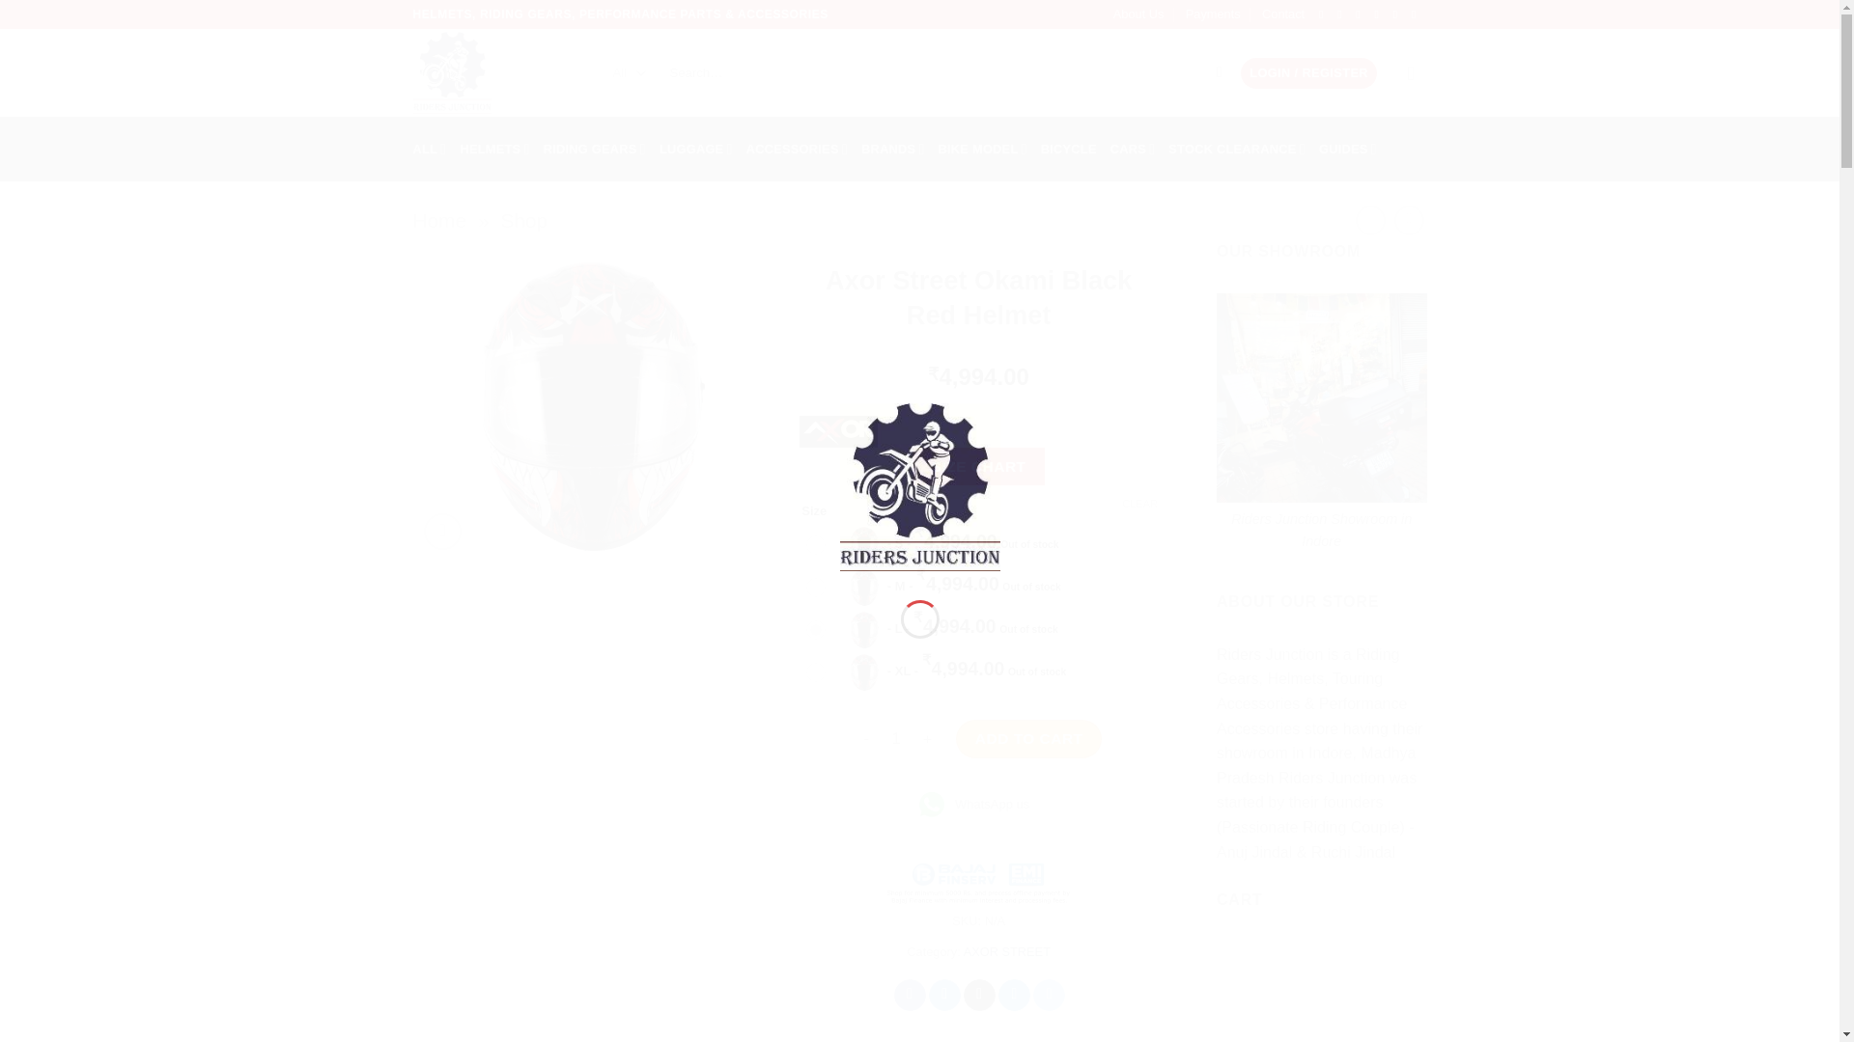 The height and width of the screenshot is (1042, 1854). What do you see at coordinates (1308, 73) in the screenshot?
I see `Login` at bounding box center [1308, 73].